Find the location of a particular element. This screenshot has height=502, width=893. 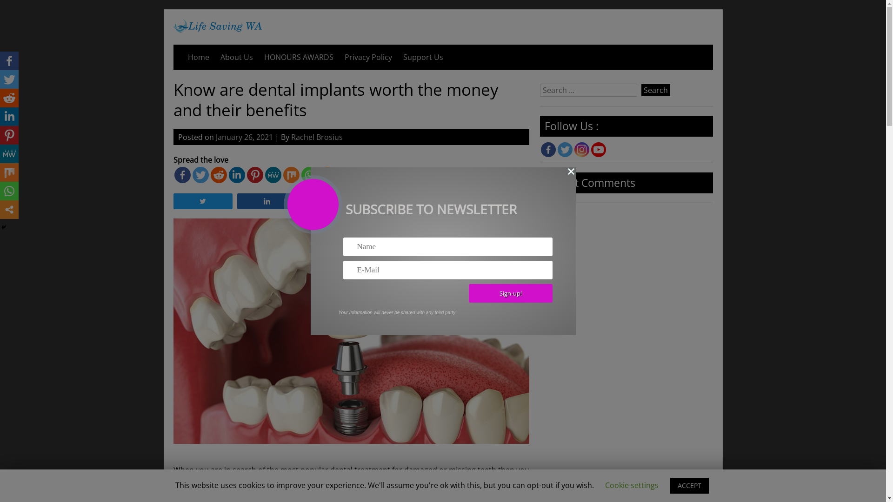

Facebook is located at coordinates (182, 175).